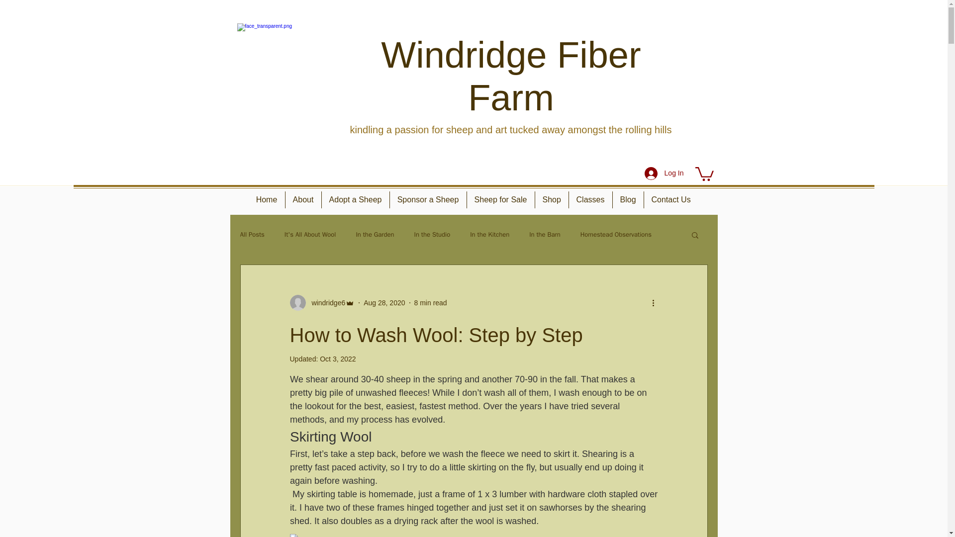 This screenshot has width=955, height=537. What do you see at coordinates (433, 235) in the screenshot?
I see `In the Studio` at bounding box center [433, 235].